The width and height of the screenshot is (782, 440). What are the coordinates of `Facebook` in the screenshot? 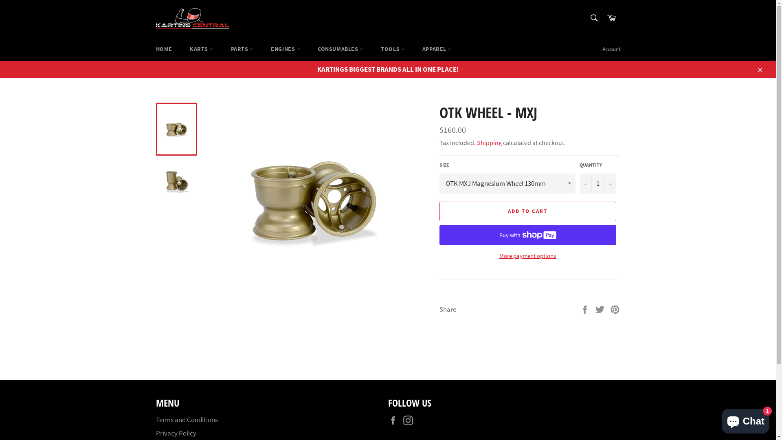 It's located at (395, 420).